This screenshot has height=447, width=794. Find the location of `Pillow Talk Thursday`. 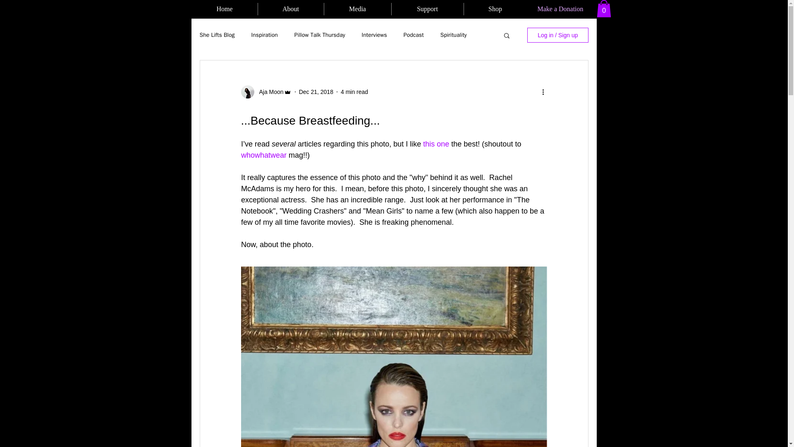

Pillow Talk Thursday is located at coordinates (320, 35).